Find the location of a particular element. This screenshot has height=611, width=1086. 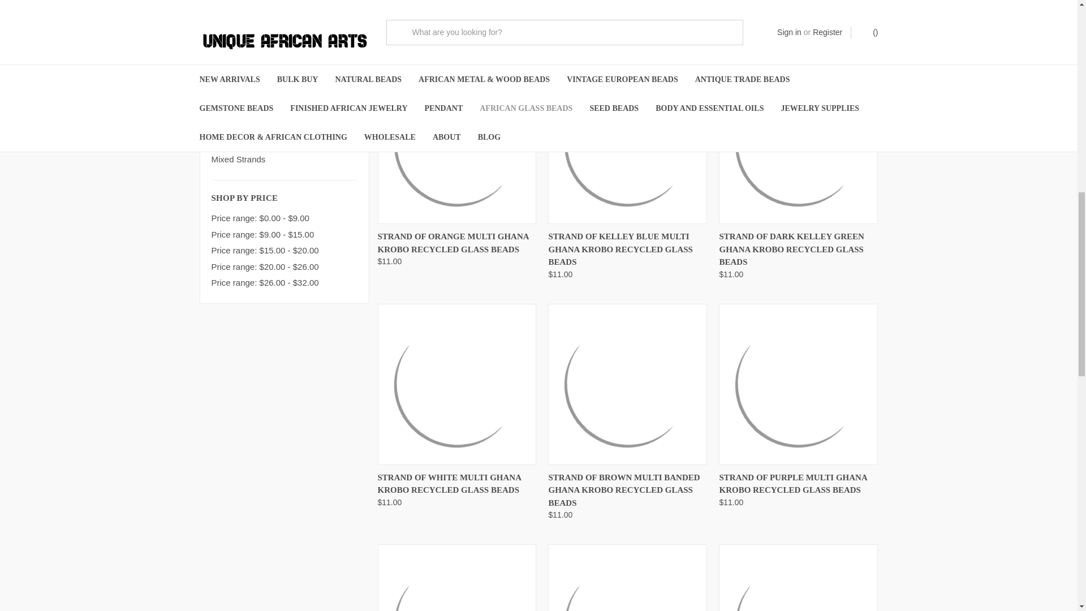

Fancy multi color is located at coordinates (284, 95).